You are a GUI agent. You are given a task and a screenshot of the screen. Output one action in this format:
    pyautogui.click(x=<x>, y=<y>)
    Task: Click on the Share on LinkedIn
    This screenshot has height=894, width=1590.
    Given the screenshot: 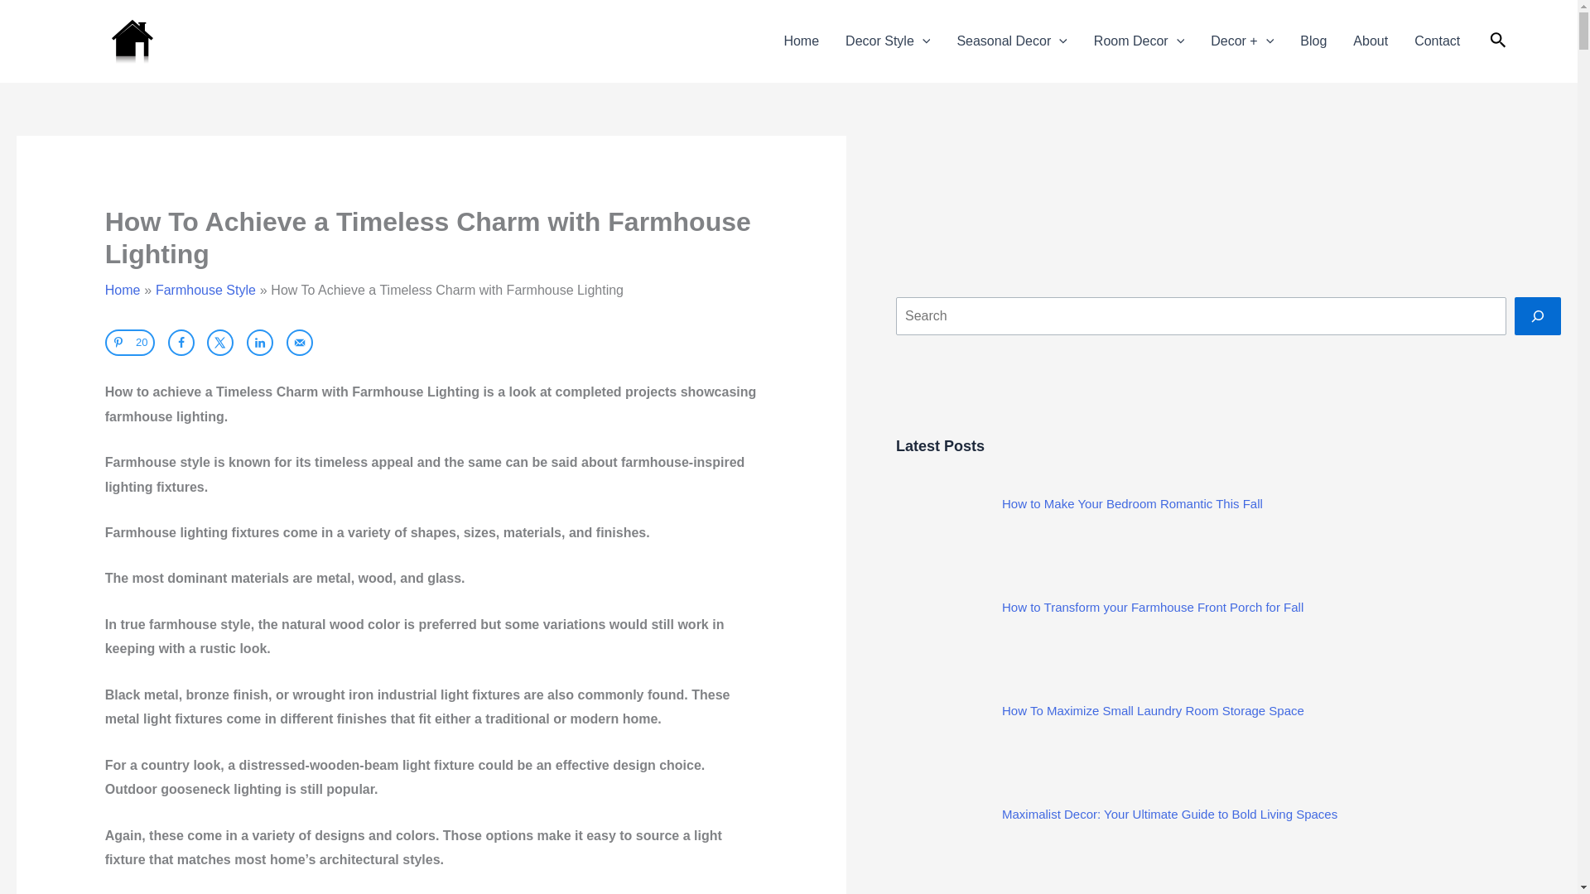 What is the action you would take?
    pyautogui.click(x=260, y=343)
    